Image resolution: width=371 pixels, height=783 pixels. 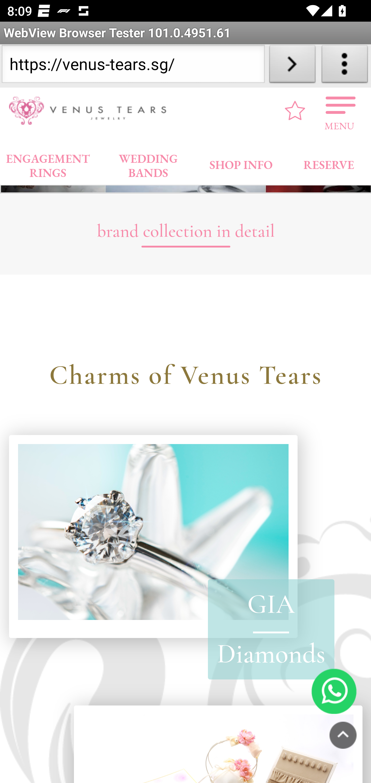 What do you see at coordinates (241, 163) in the screenshot?
I see `SHOP INFO` at bounding box center [241, 163].